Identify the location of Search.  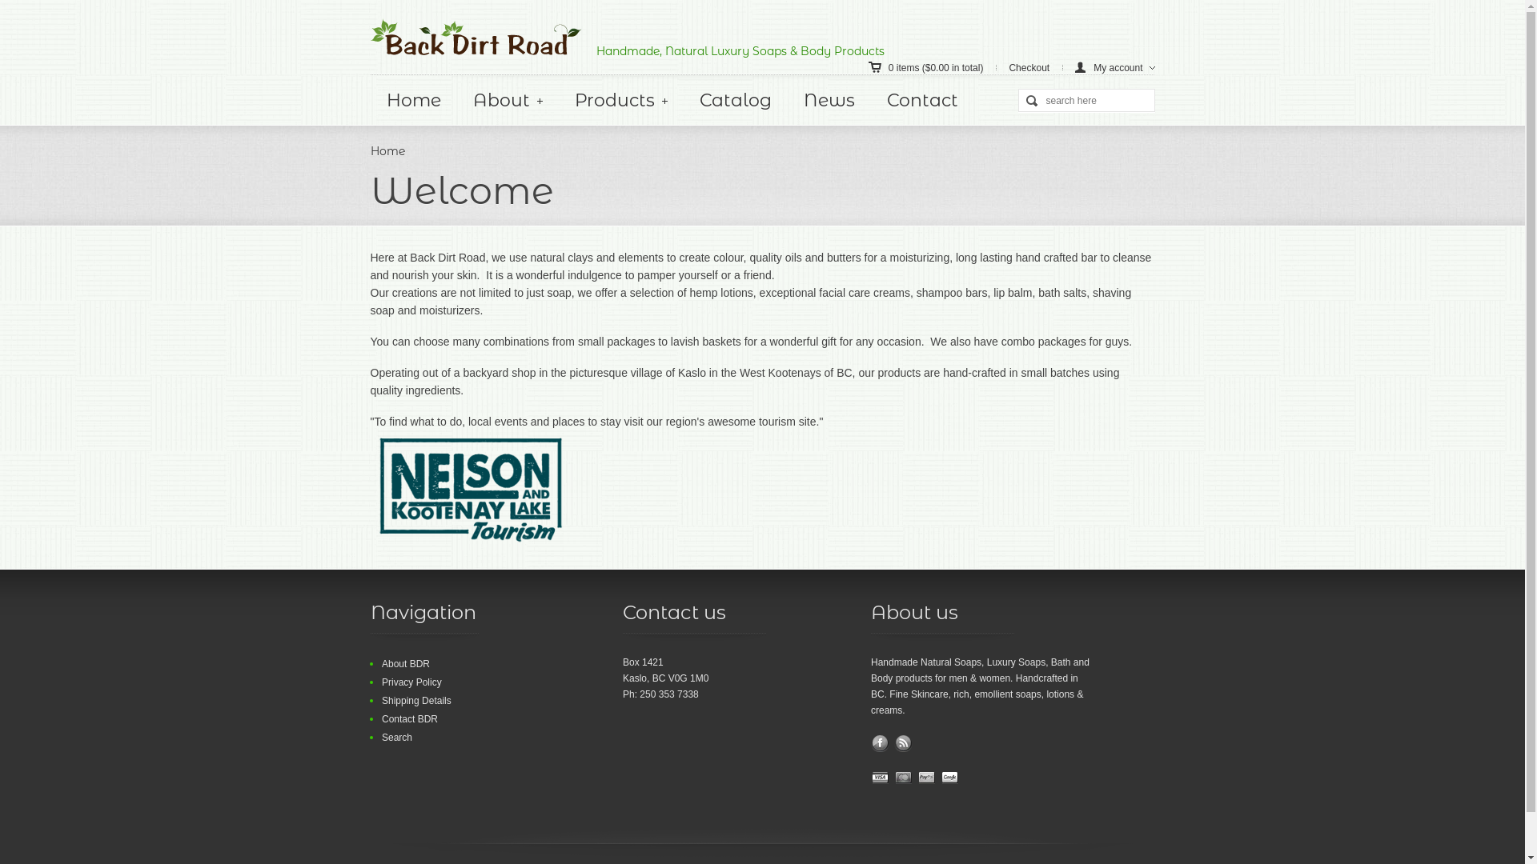
(396, 738).